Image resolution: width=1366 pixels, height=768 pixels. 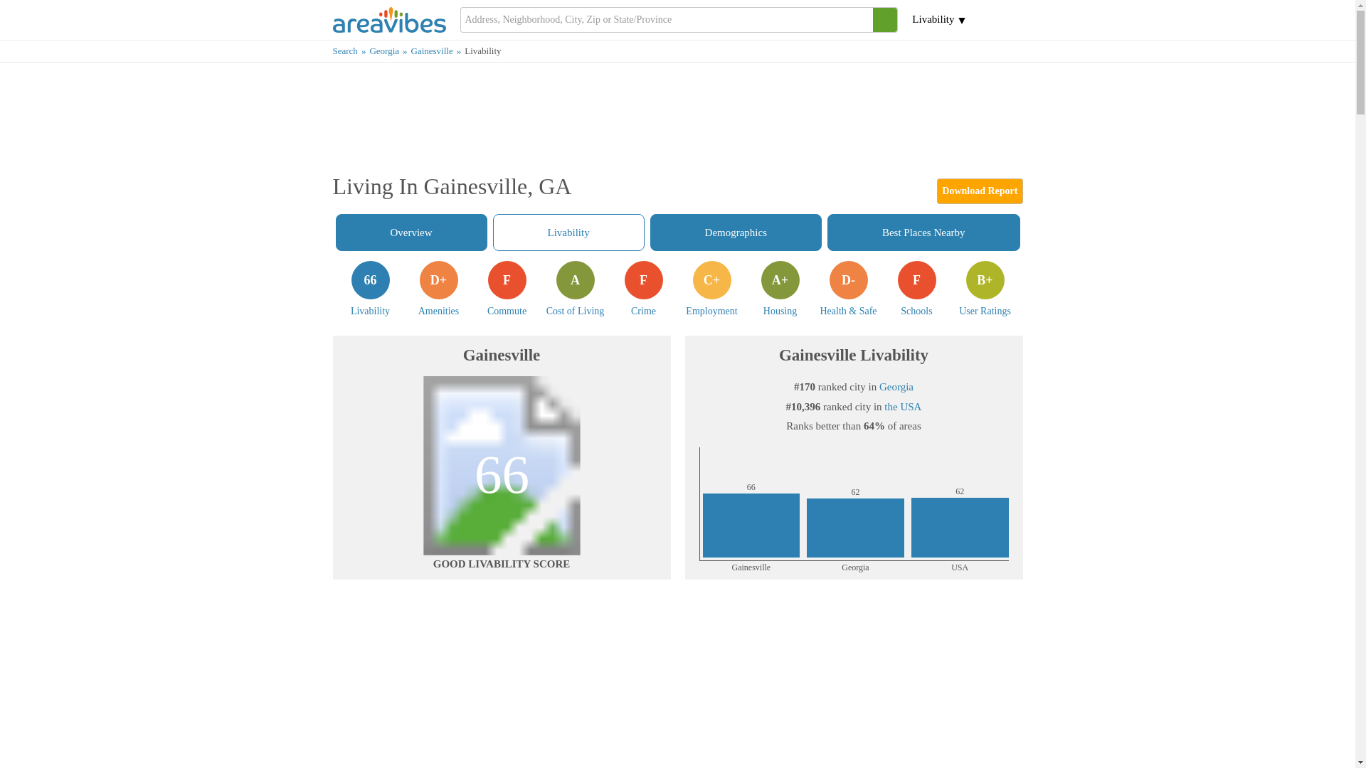 What do you see at coordinates (351, 50) in the screenshot?
I see `66` at bounding box center [351, 50].